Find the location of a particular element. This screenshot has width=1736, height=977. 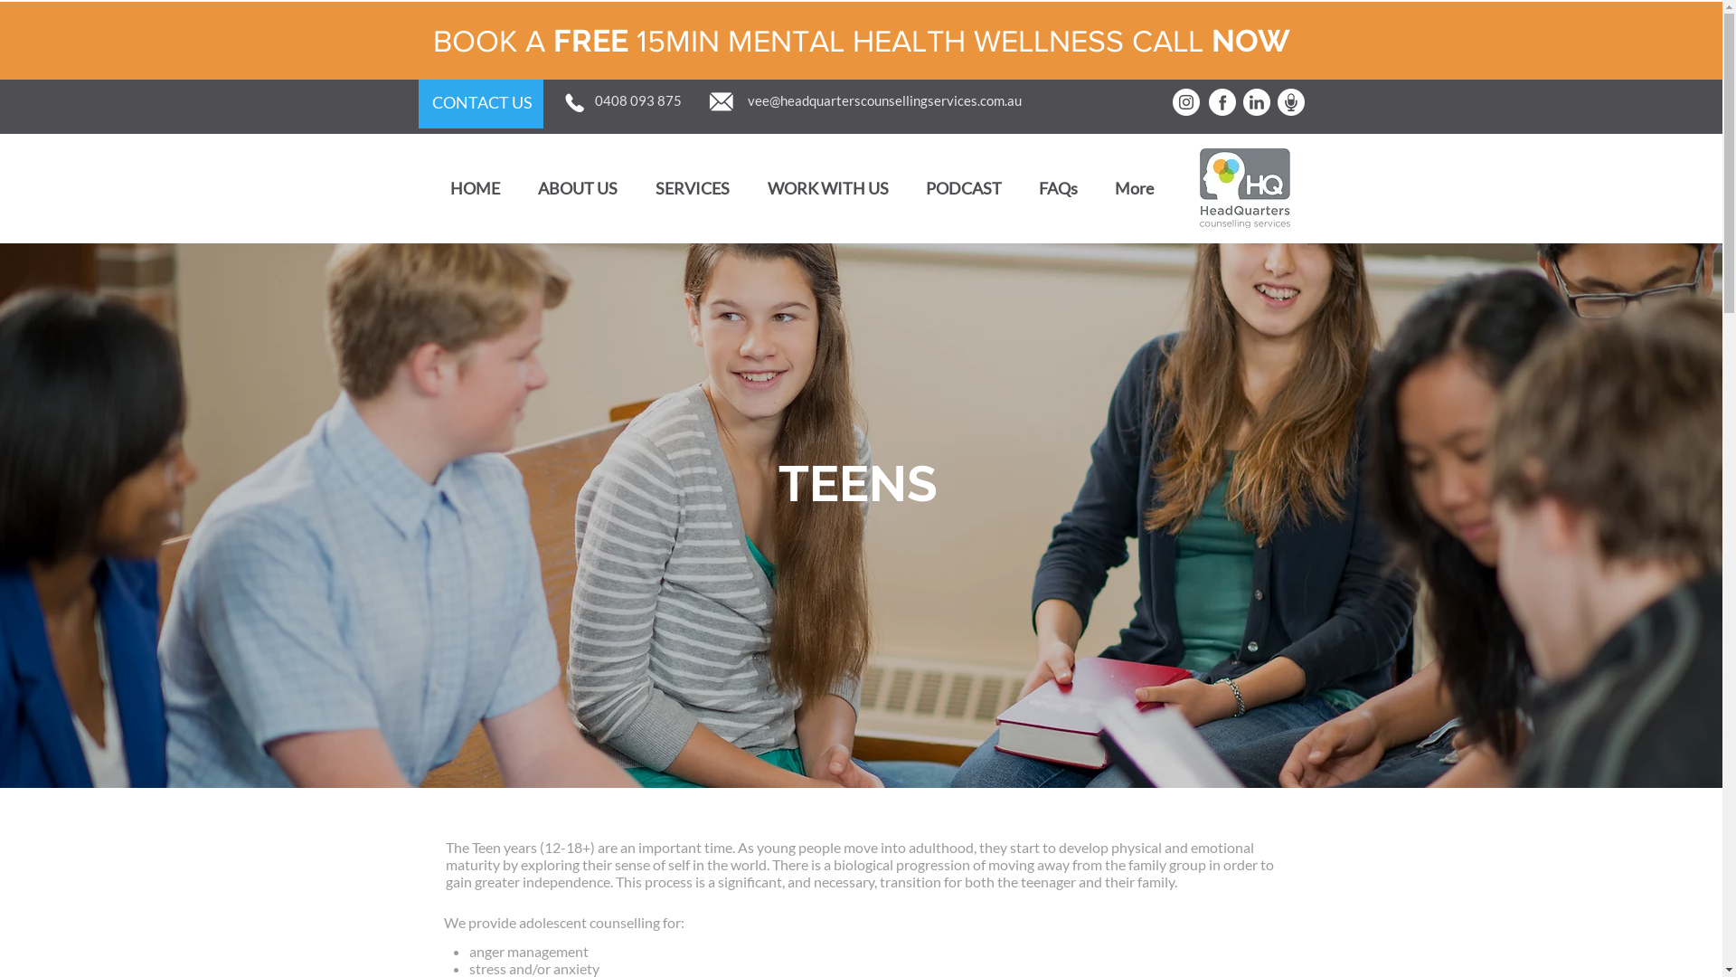

FAQs is located at coordinates (1058, 188).